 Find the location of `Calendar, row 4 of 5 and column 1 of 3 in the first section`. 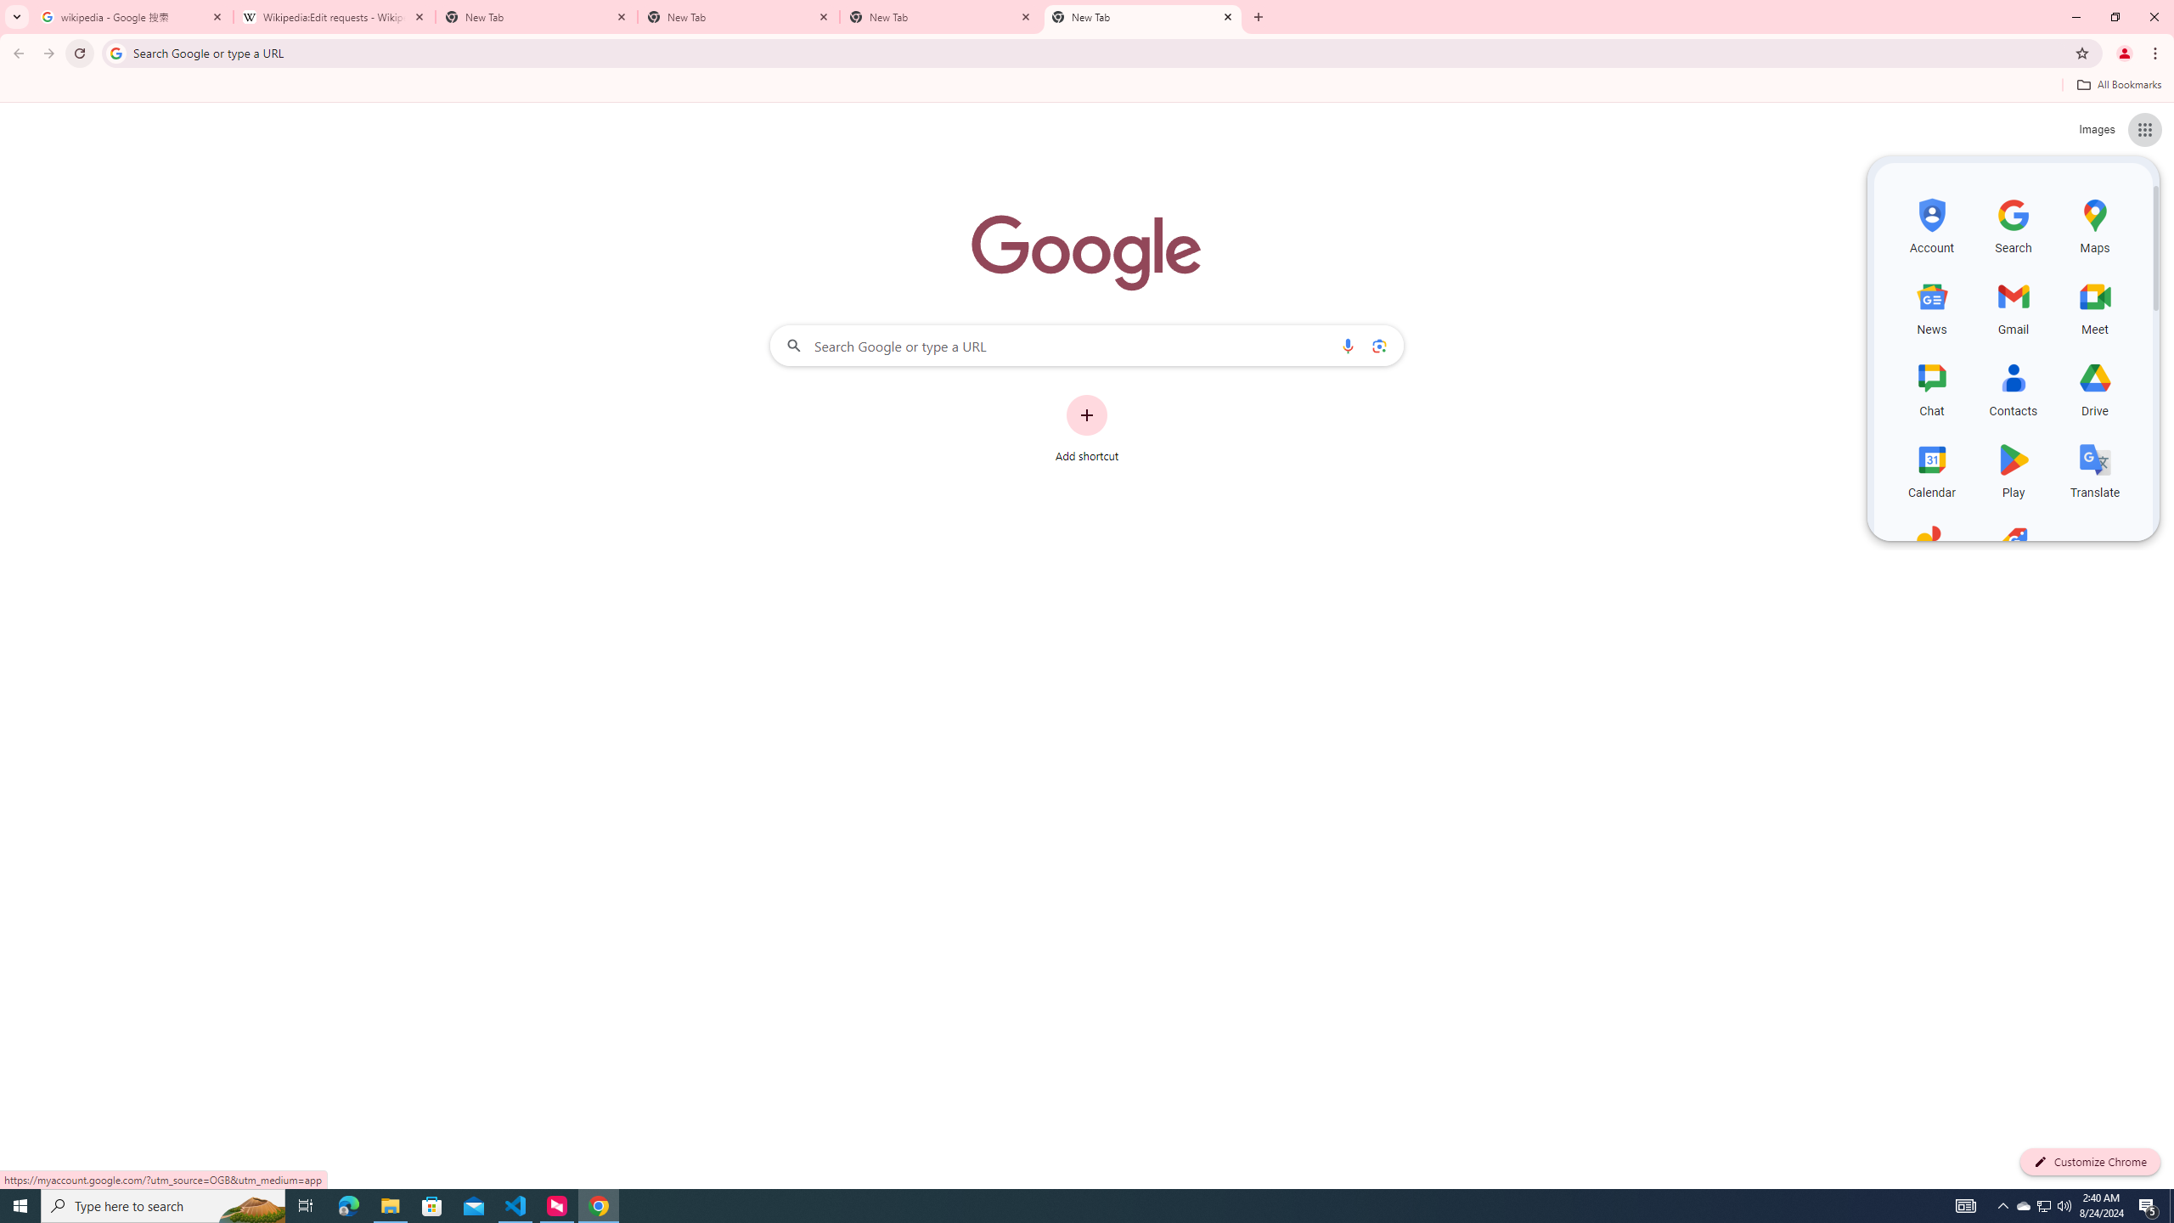

Calendar, row 4 of 5 and column 1 of 3 in the first section is located at coordinates (1931, 468).